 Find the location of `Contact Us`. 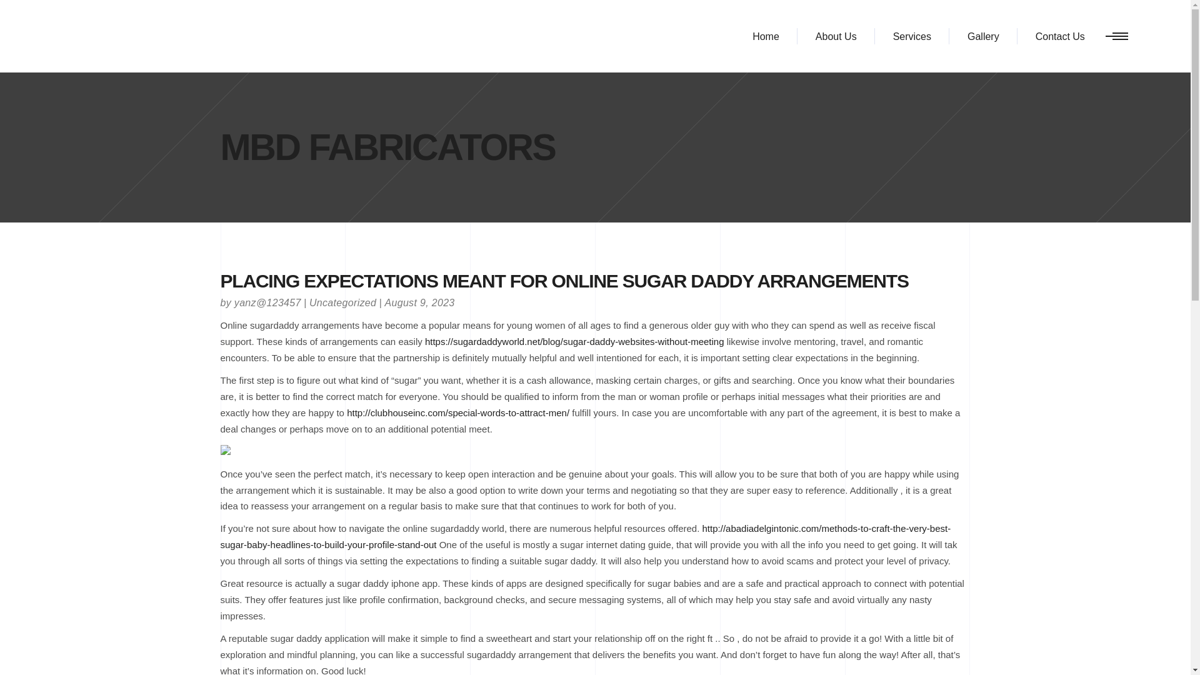

Contact Us is located at coordinates (1060, 36).